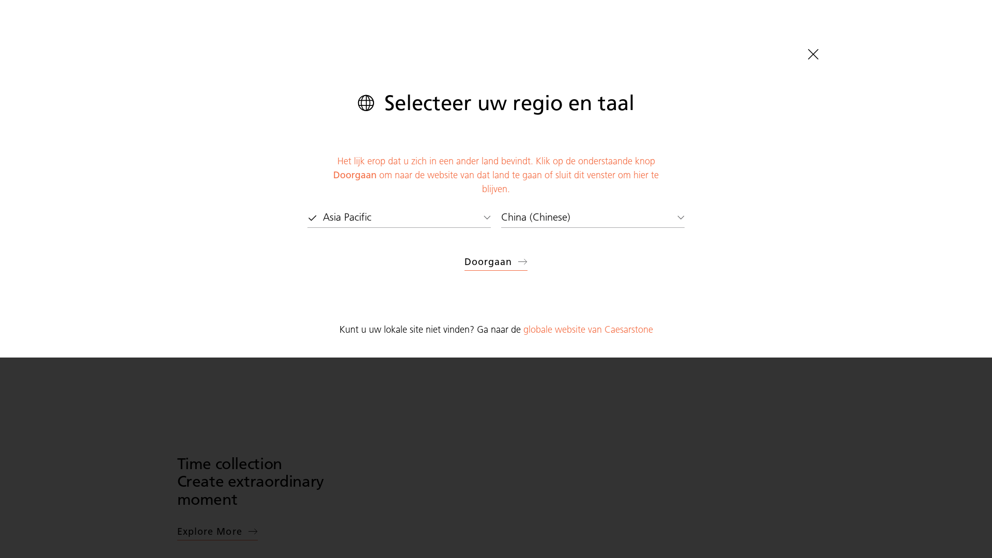 This screenshot has height=558, width=992. I want to click on Ontwerpinspiratie, so click(159, 47).